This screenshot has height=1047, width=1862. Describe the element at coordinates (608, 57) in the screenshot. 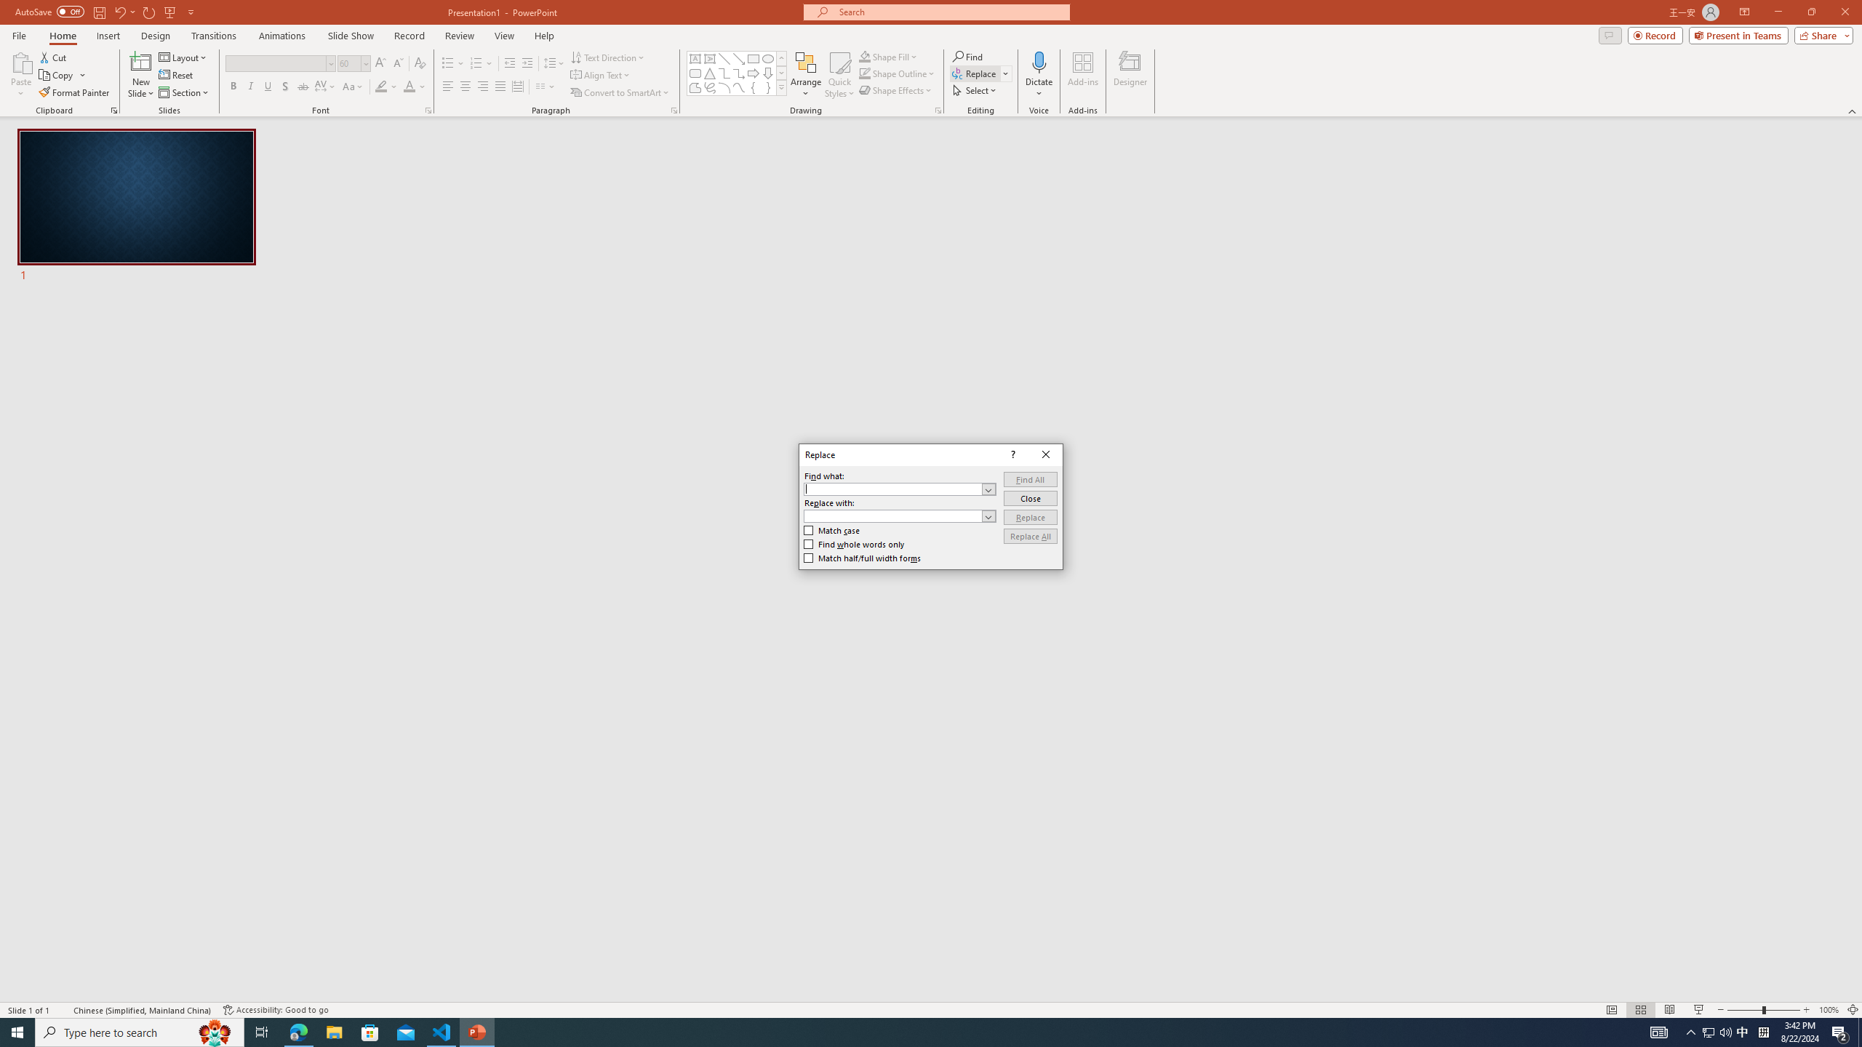

I see `Bold` at that location.